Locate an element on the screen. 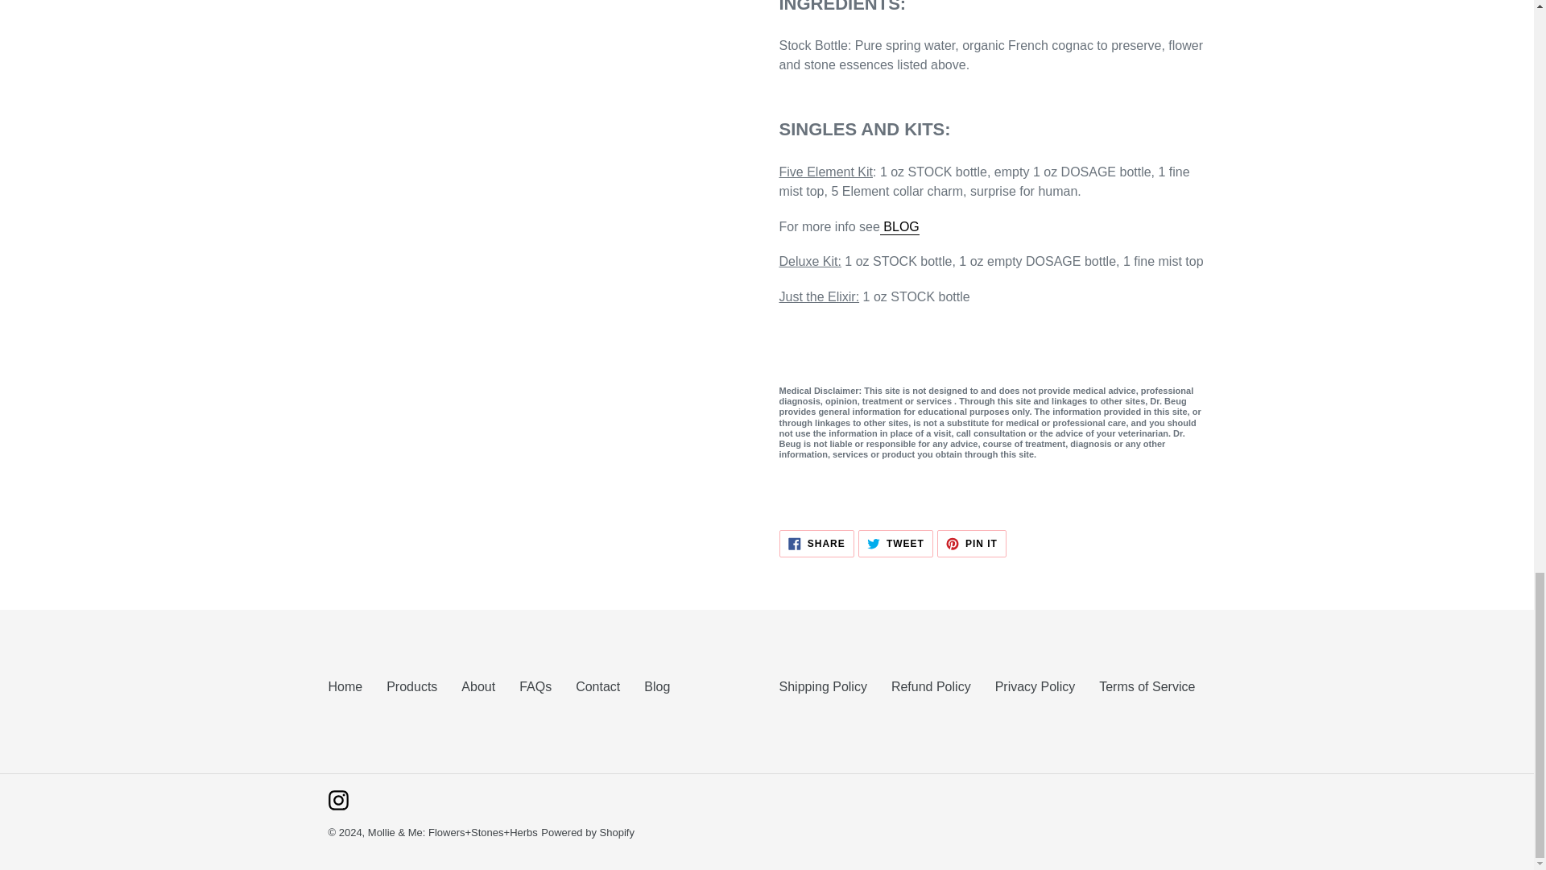 The image size is (1546, 870). 5 ELEMENT BLOG is located at coordinates (899, 227).